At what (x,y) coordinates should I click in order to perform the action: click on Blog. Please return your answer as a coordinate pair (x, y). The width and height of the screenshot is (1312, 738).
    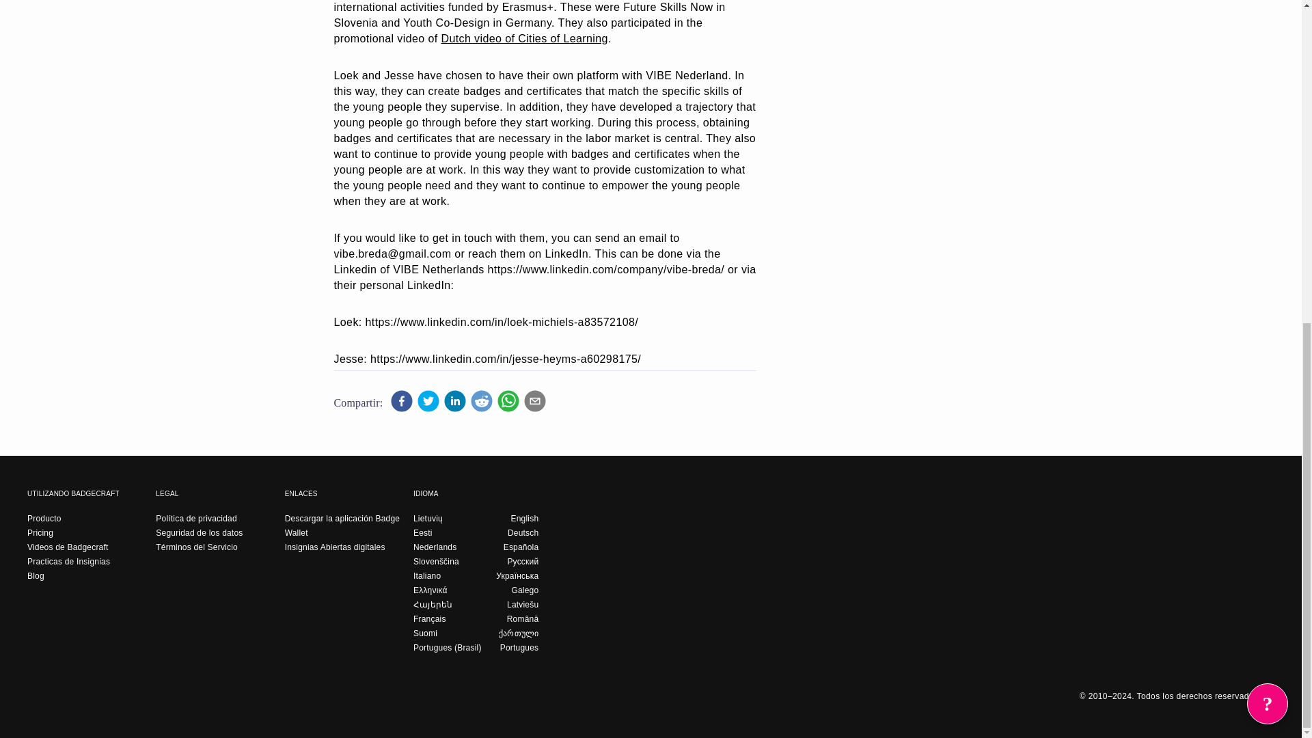
    Looking at the image, I should click on (36, 575).